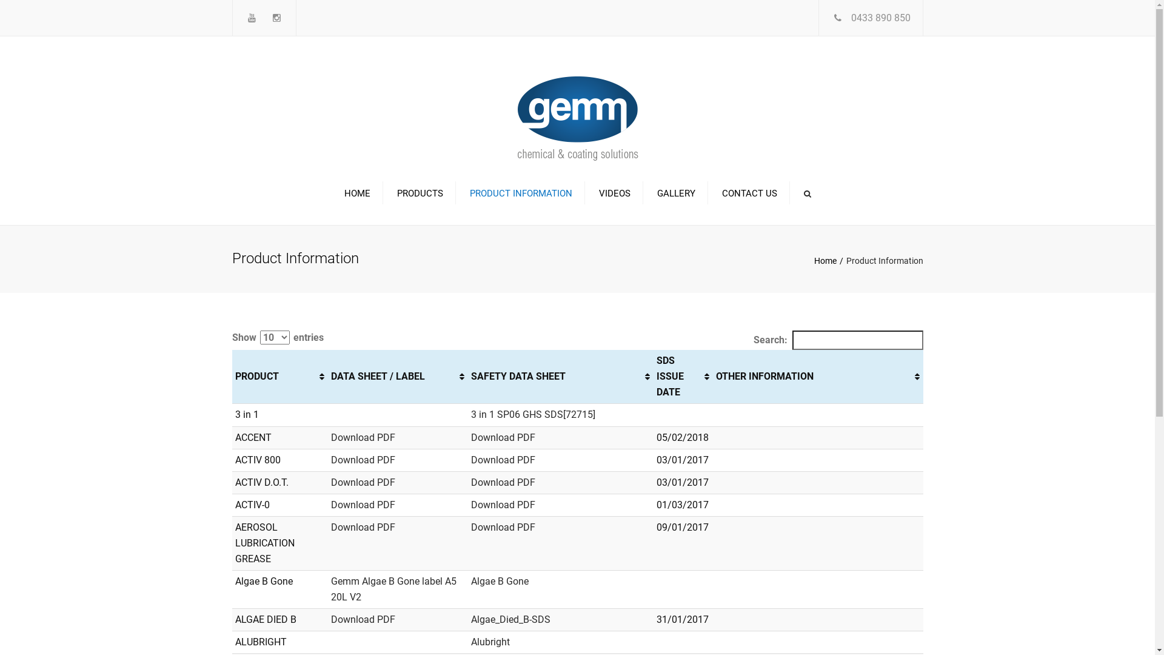  What do you see at coordinates (420, 193) in the screenshot?
I see `PRODUCTS` at bounding box center [420, 193].